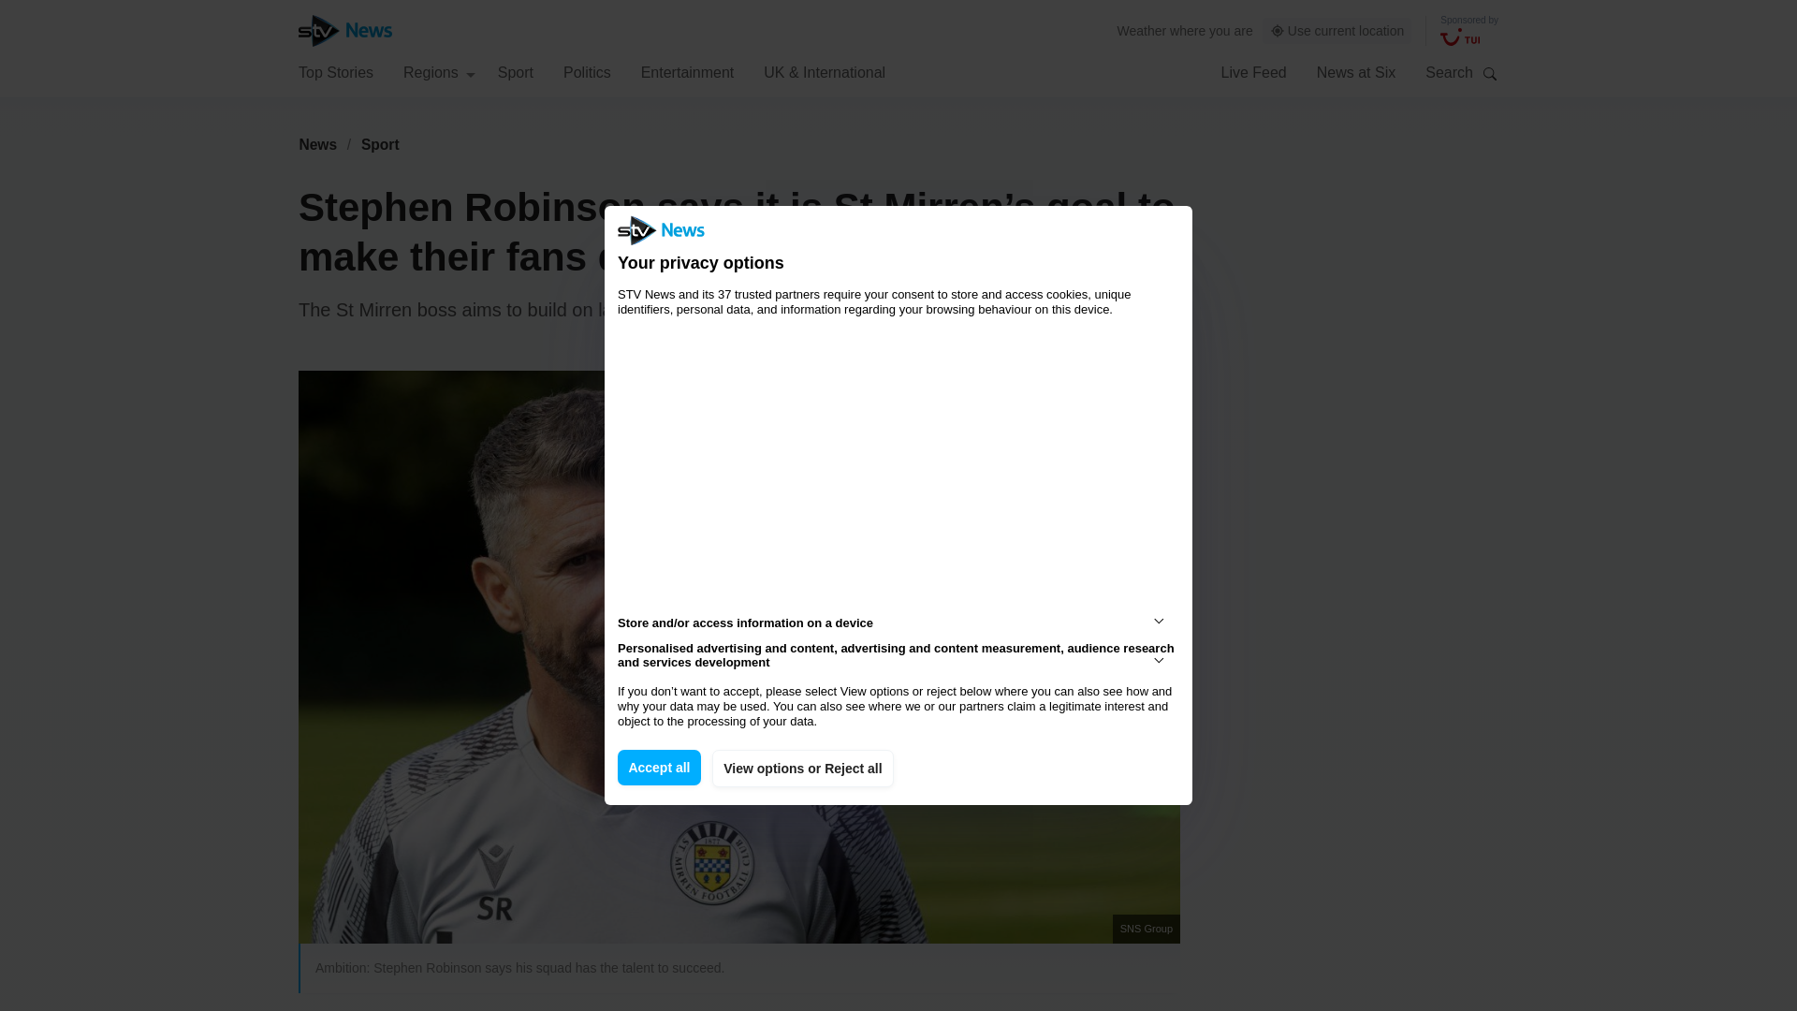 The image size is (1797, 1011). What do you see at coordinates (1490, 73) in the screenshot?
I see `Search` at bounding box center [1490, 73].